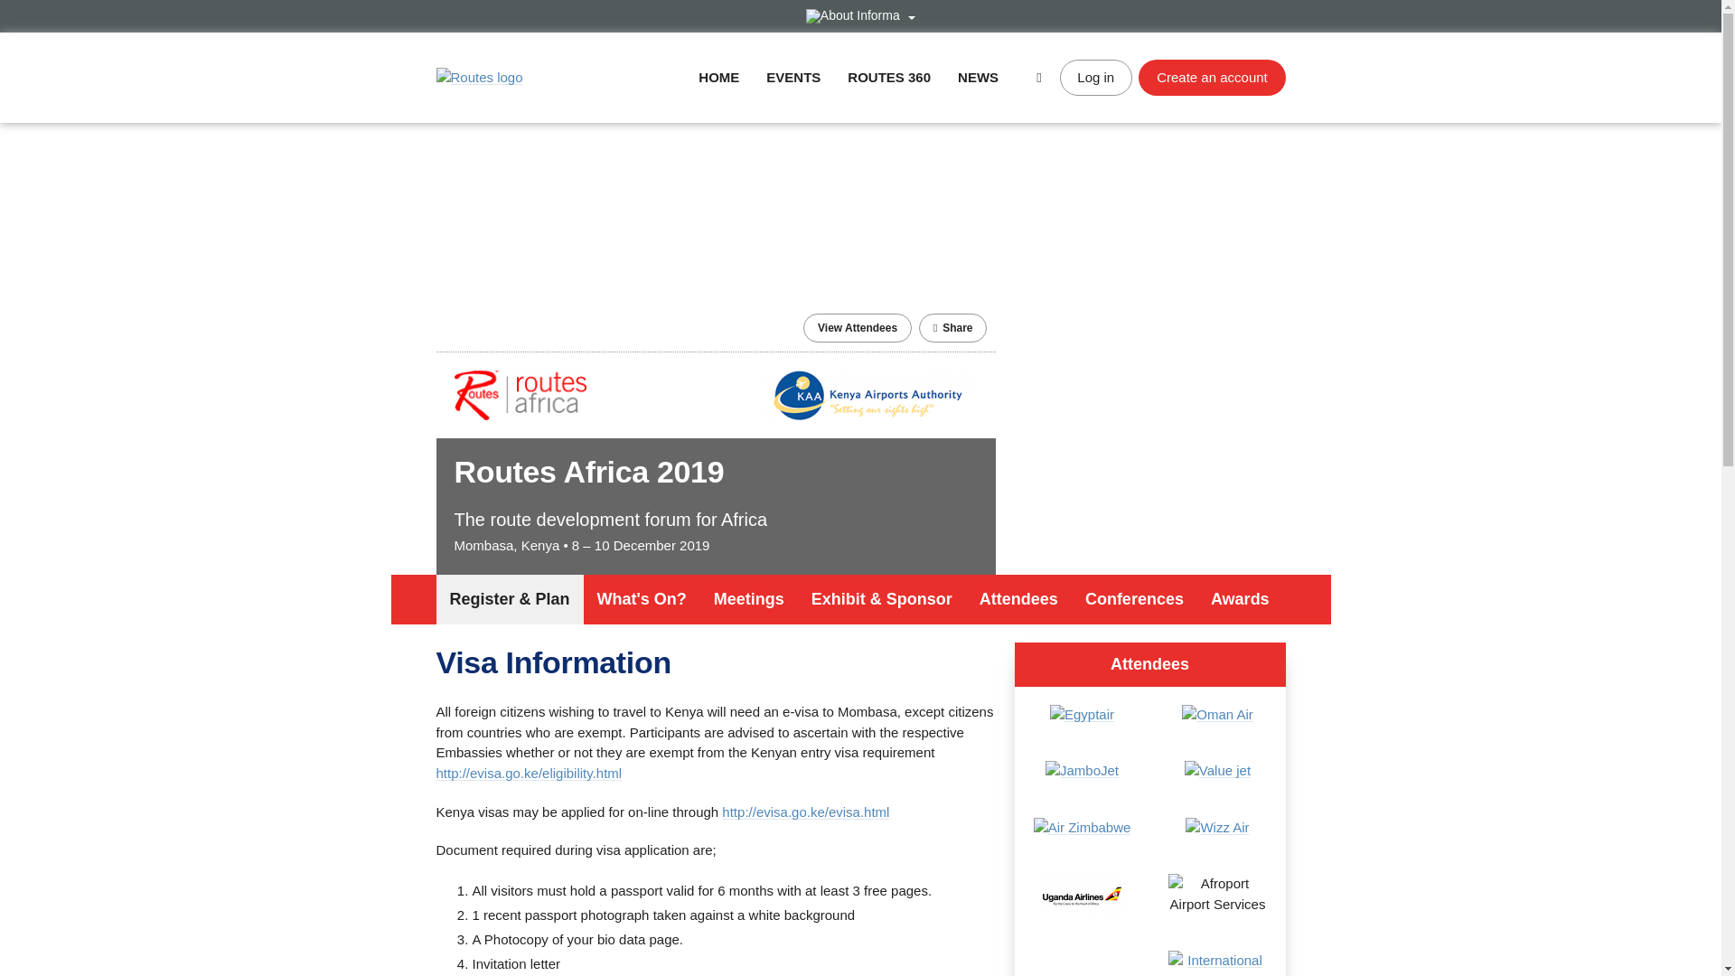 Image resolution: width=1735 pixels, height=976 pixels. I want to click on Routes, so click(478, 78).